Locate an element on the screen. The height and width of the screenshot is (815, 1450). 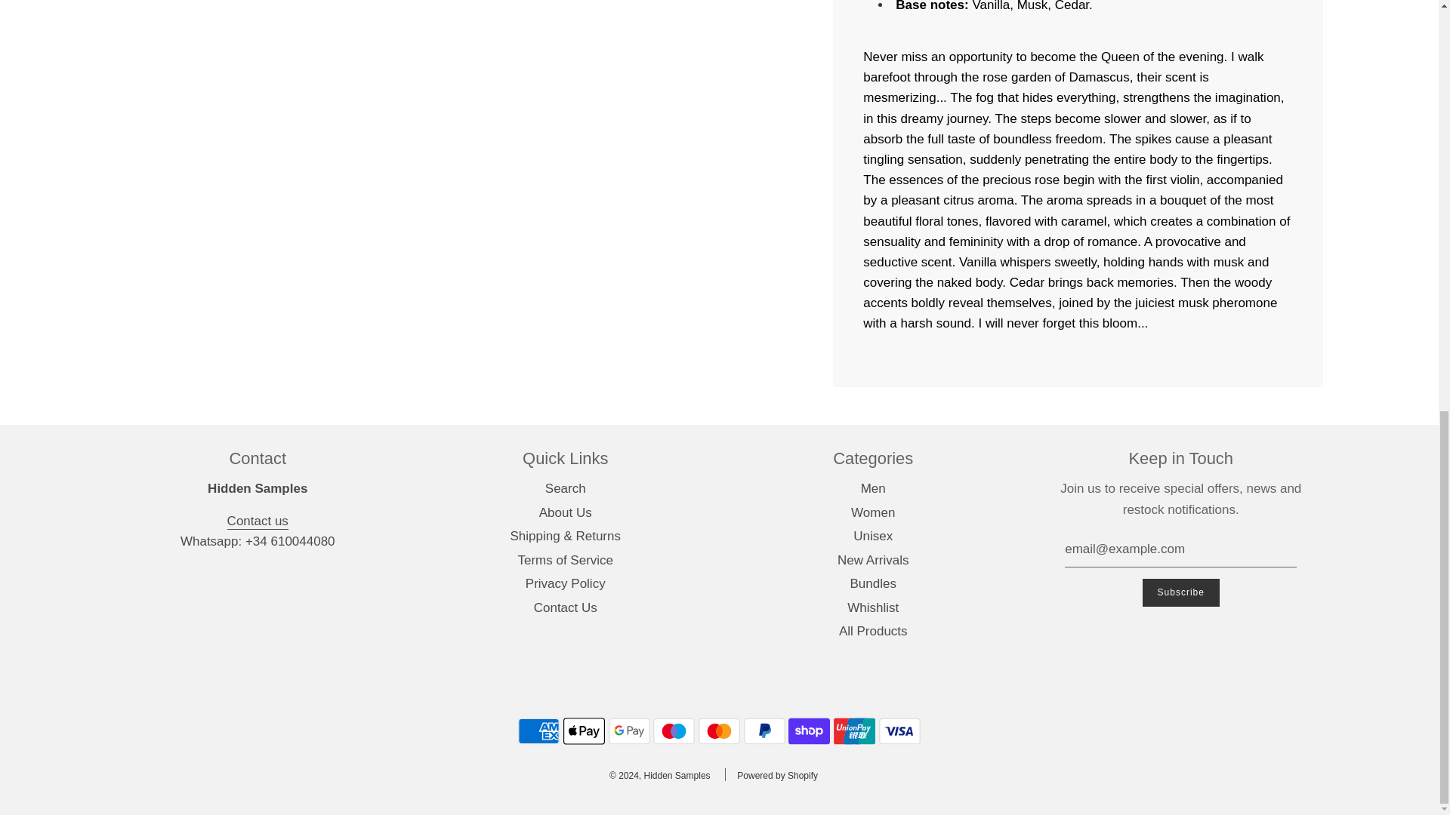
Union Pay is located at coordinates (855, 731).